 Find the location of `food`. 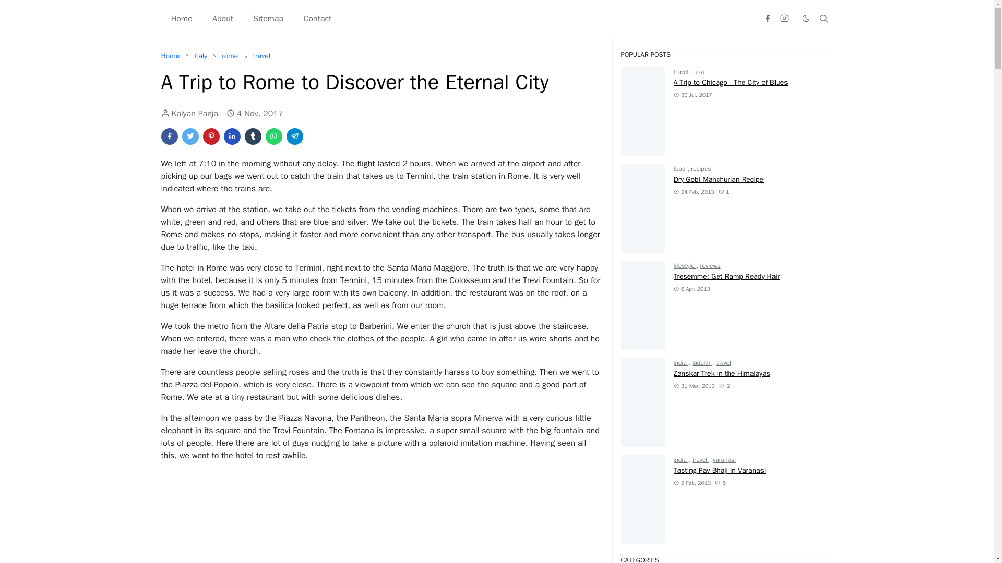

food is located at coordinates (681, 169).